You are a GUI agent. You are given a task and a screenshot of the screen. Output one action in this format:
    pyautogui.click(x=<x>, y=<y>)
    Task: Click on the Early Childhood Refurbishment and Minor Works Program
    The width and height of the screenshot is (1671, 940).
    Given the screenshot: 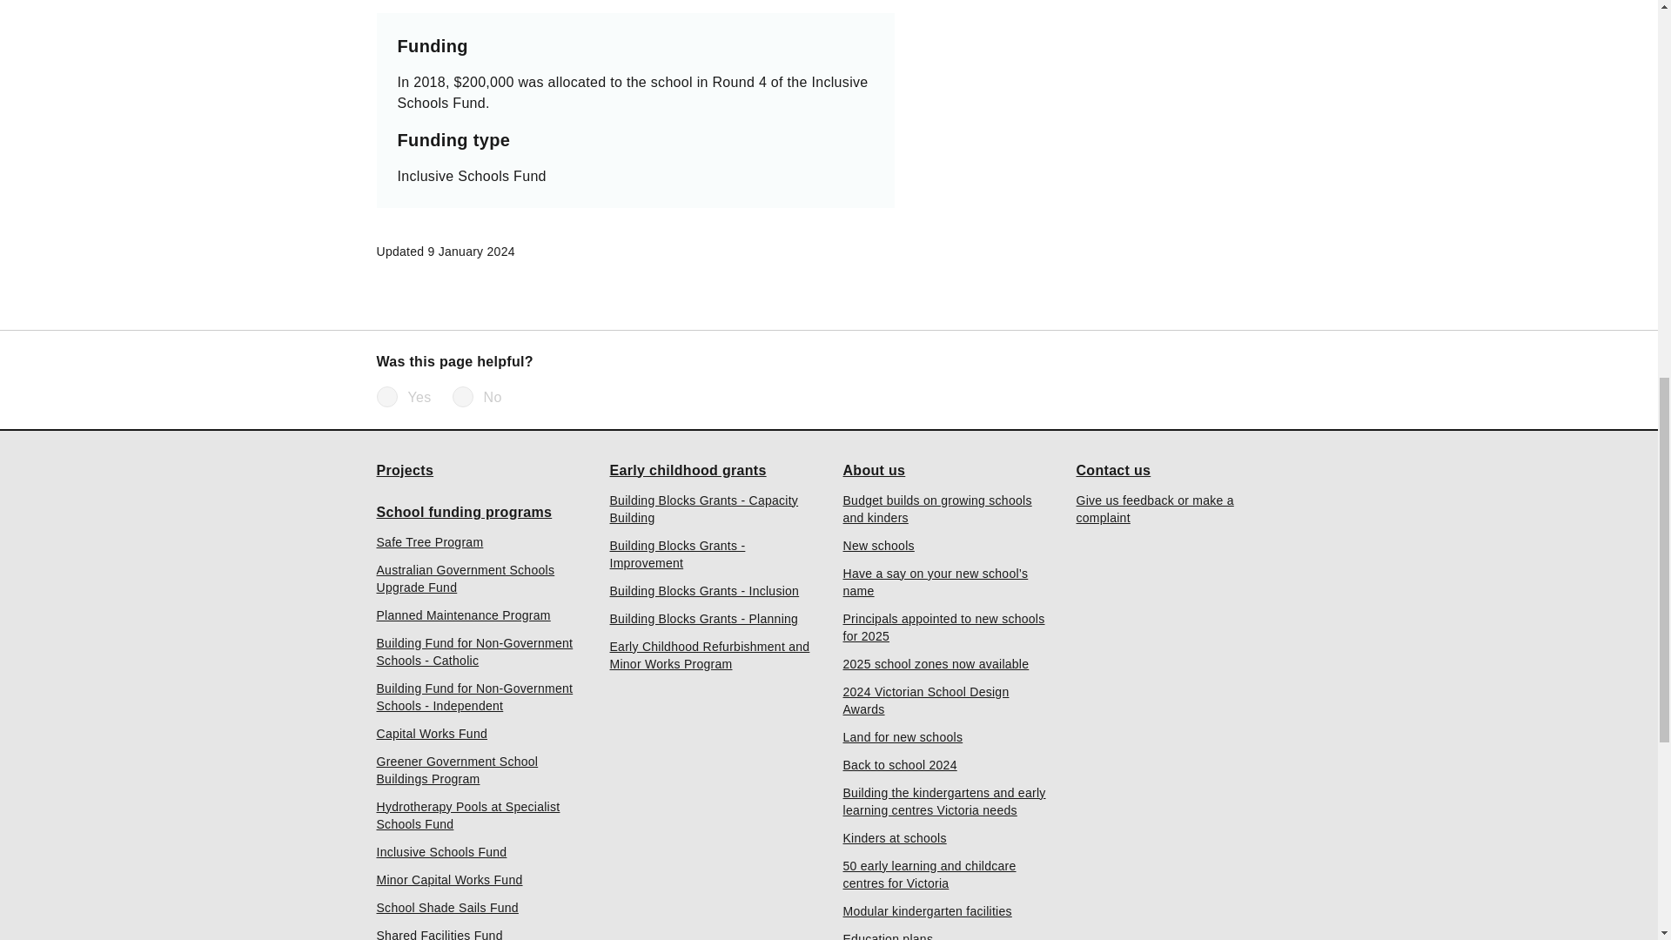 What is the action you would take?
    pyautogui.click(x=712, y=655)
    